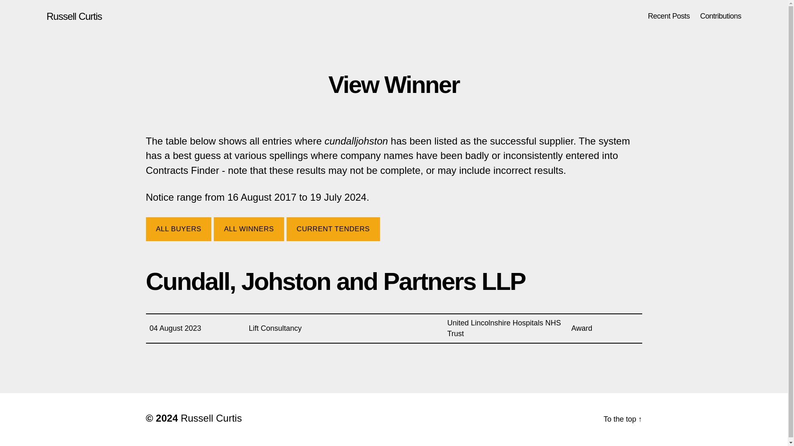  What do you see at coordinates (721, 17) in the screenshot?
I see `Contributions` at bounding box center [721, 17].